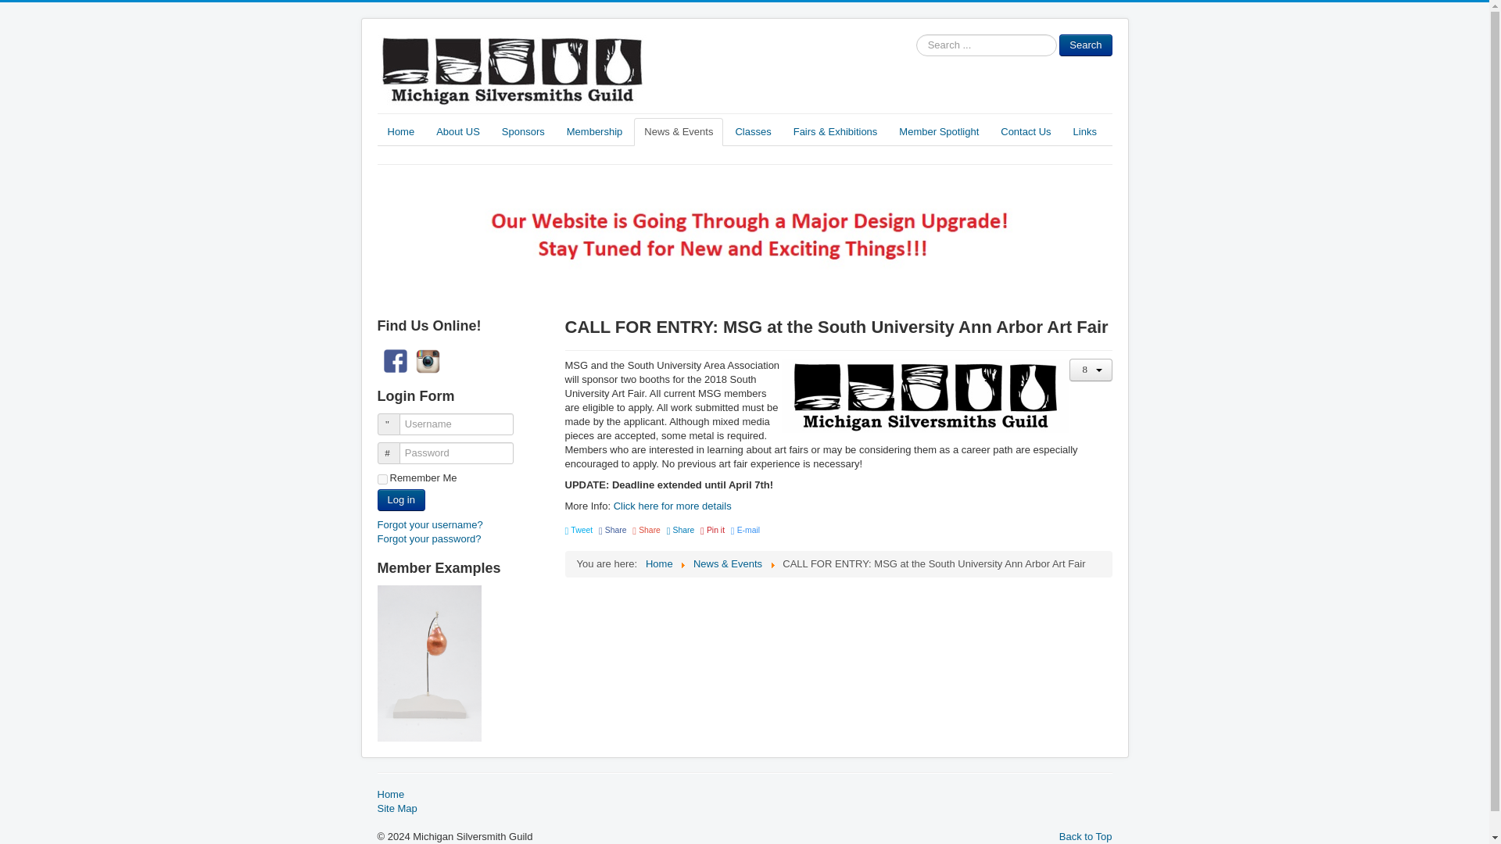  I want to click on Share, so click(646, 530).